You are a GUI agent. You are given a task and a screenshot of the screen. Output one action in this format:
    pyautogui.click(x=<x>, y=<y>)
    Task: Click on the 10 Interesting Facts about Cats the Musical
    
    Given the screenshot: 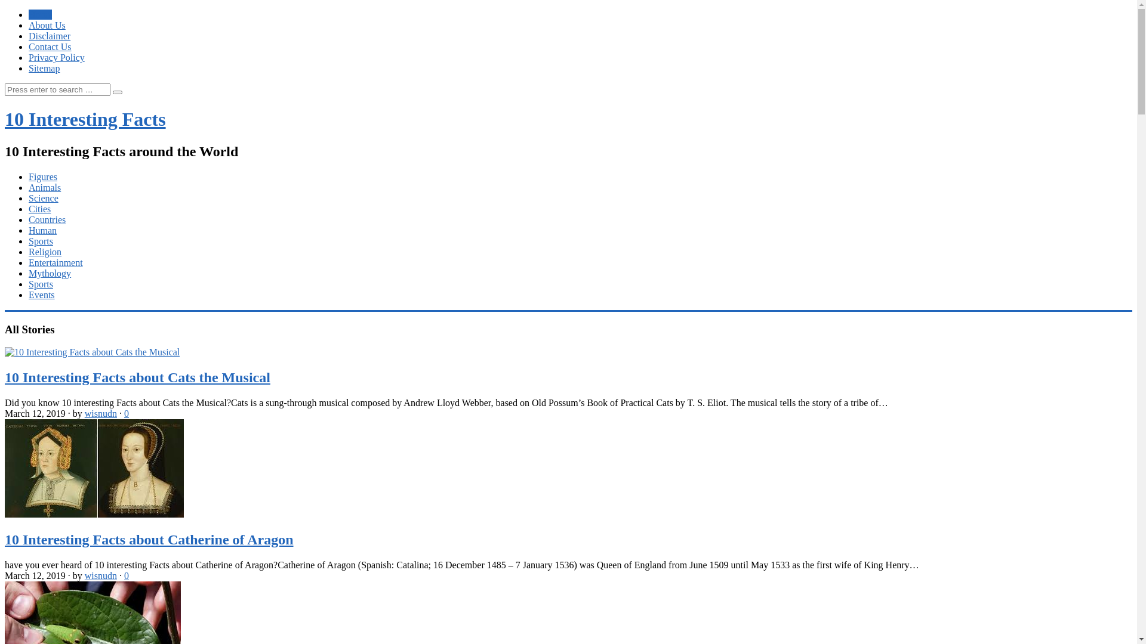 What is the action you would take?
    pyautogui.click(x=137, y=377)
    